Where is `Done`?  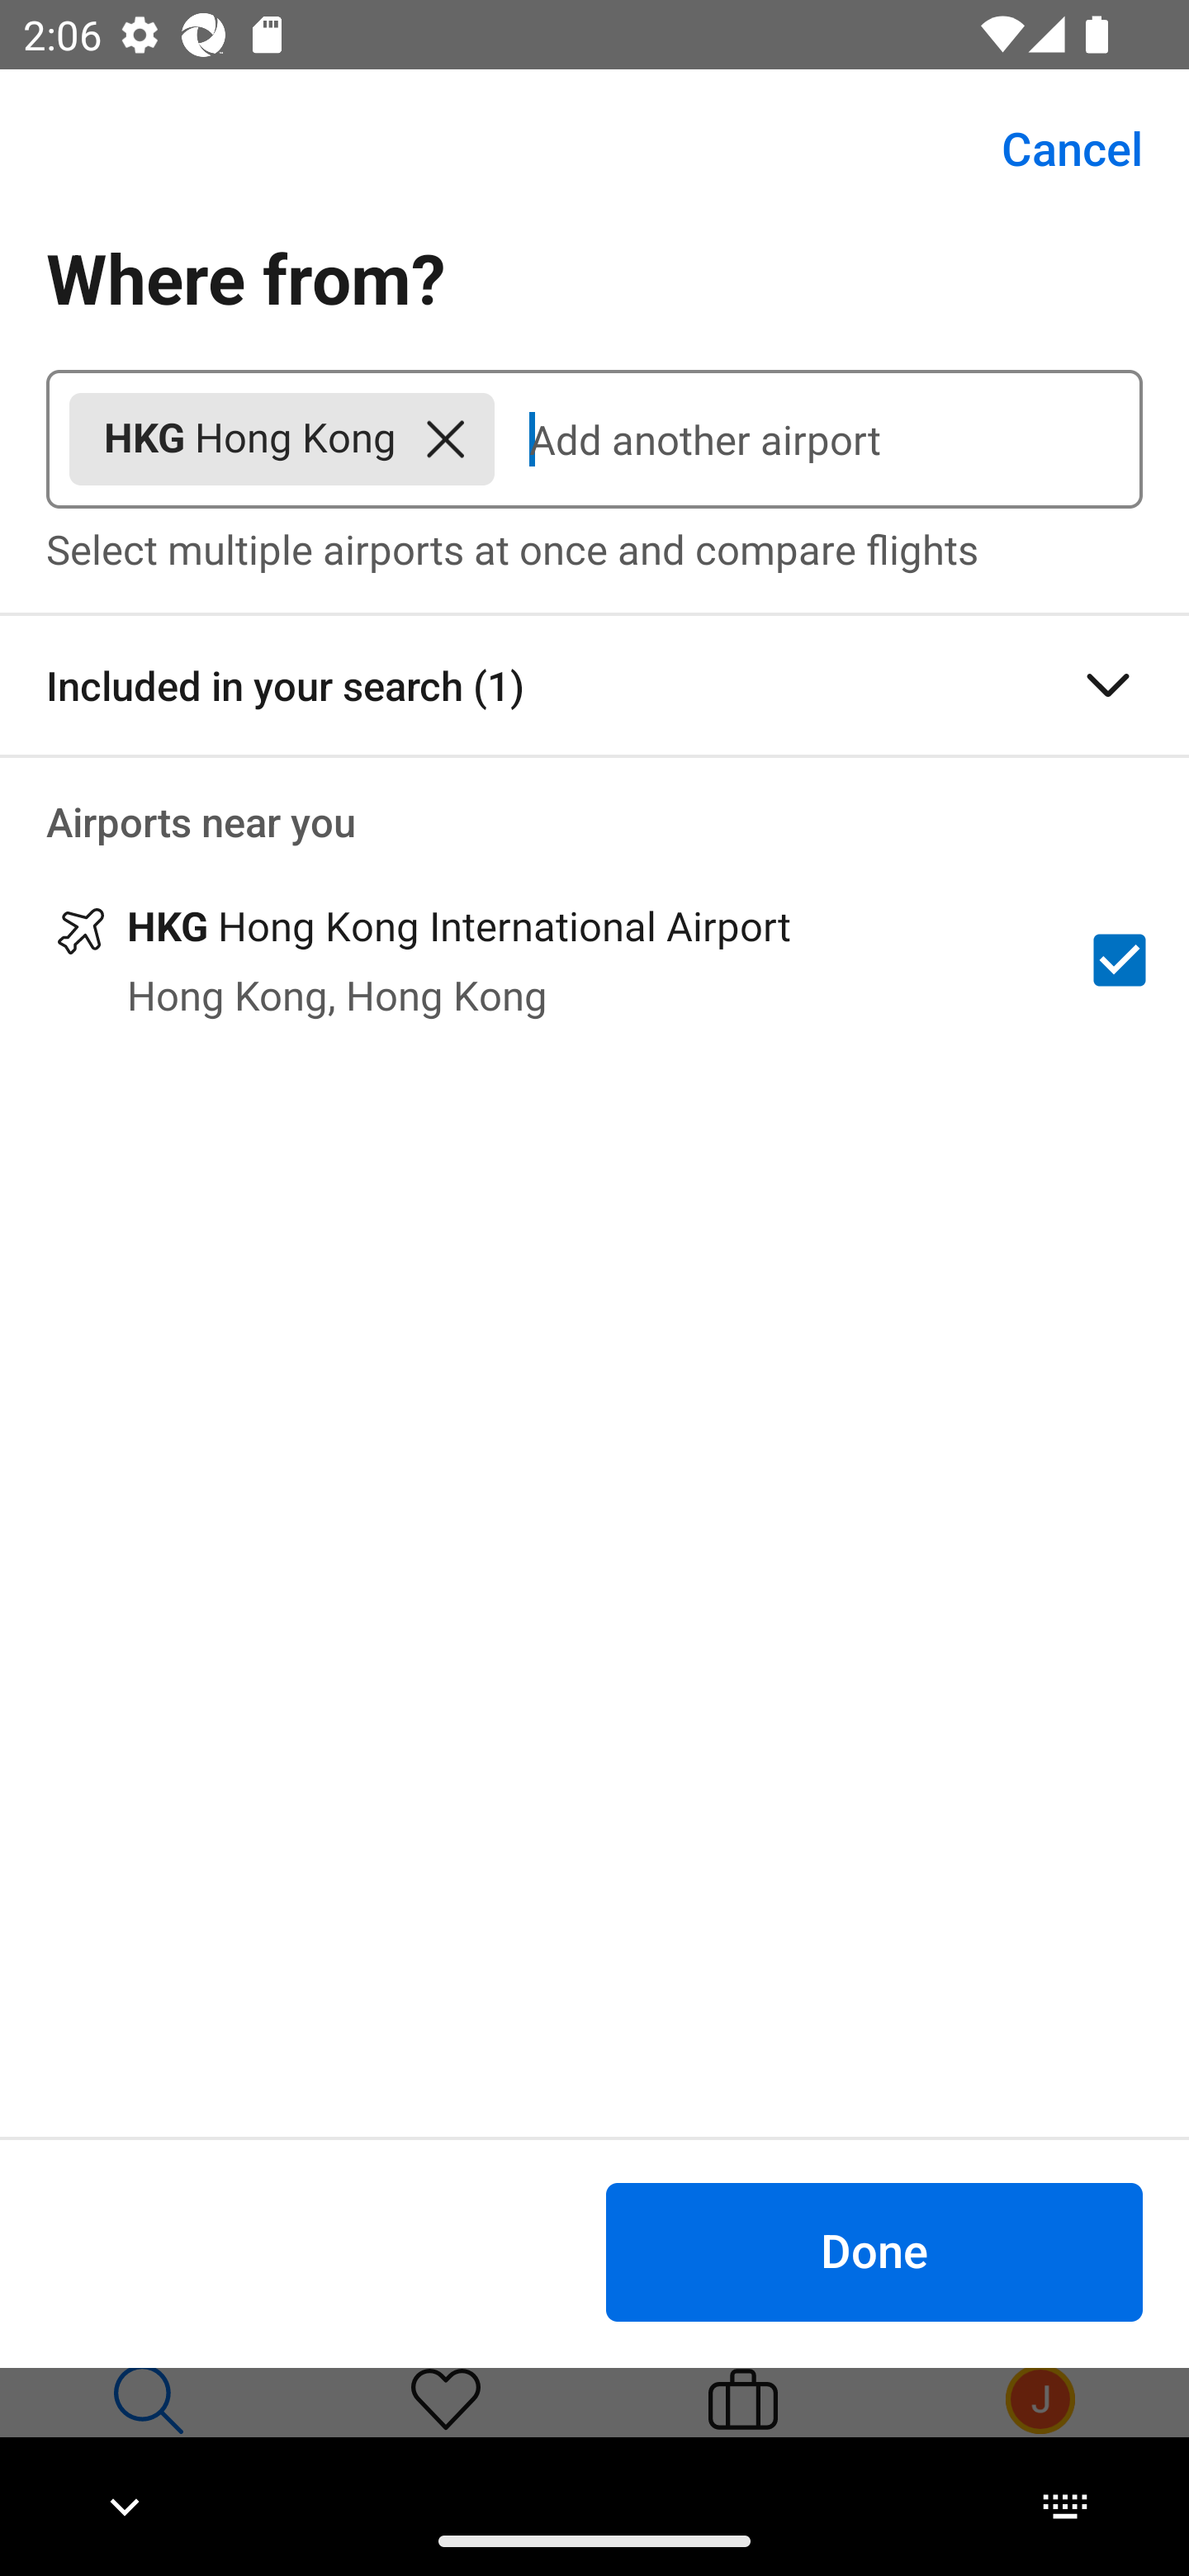 Done is located at coordinates (874, 2251).